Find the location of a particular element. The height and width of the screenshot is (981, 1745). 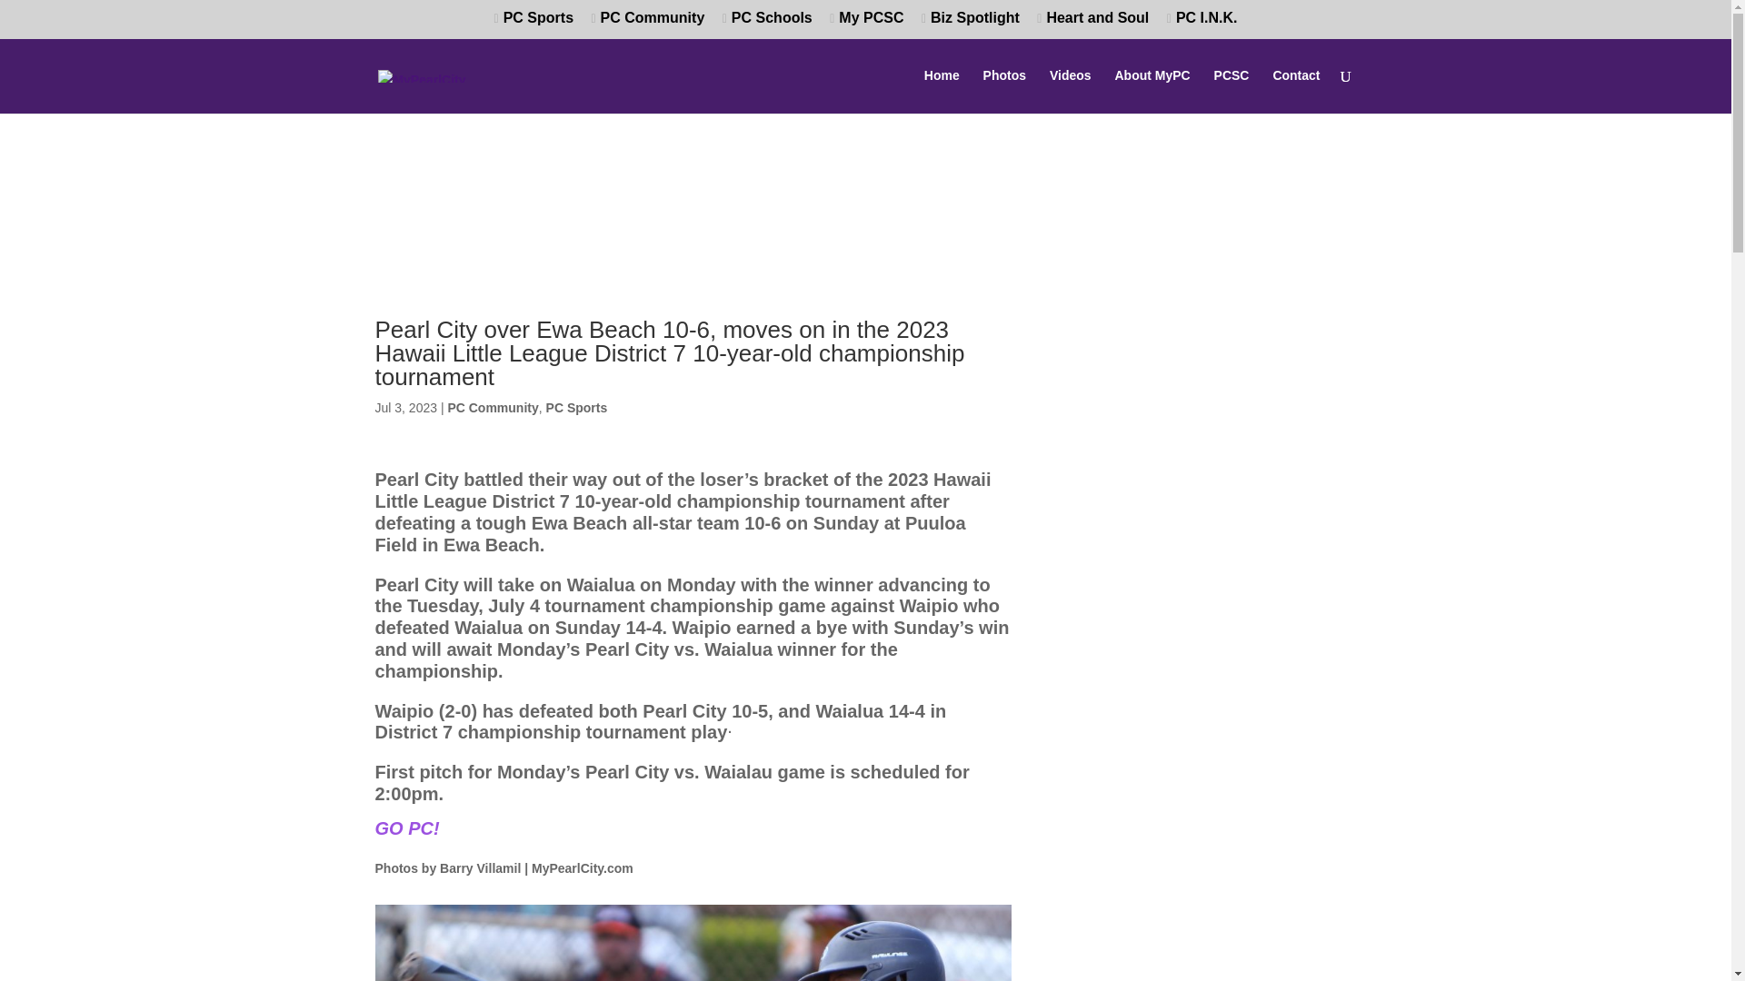

PC I.N.K. is located at coordinates (1202, 25).